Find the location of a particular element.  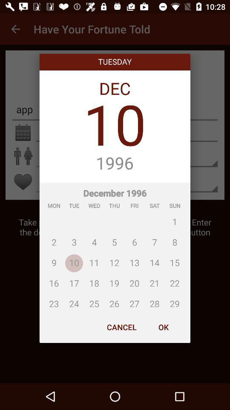

launch the icon below 10 icon is located at coordinates (115, 164).